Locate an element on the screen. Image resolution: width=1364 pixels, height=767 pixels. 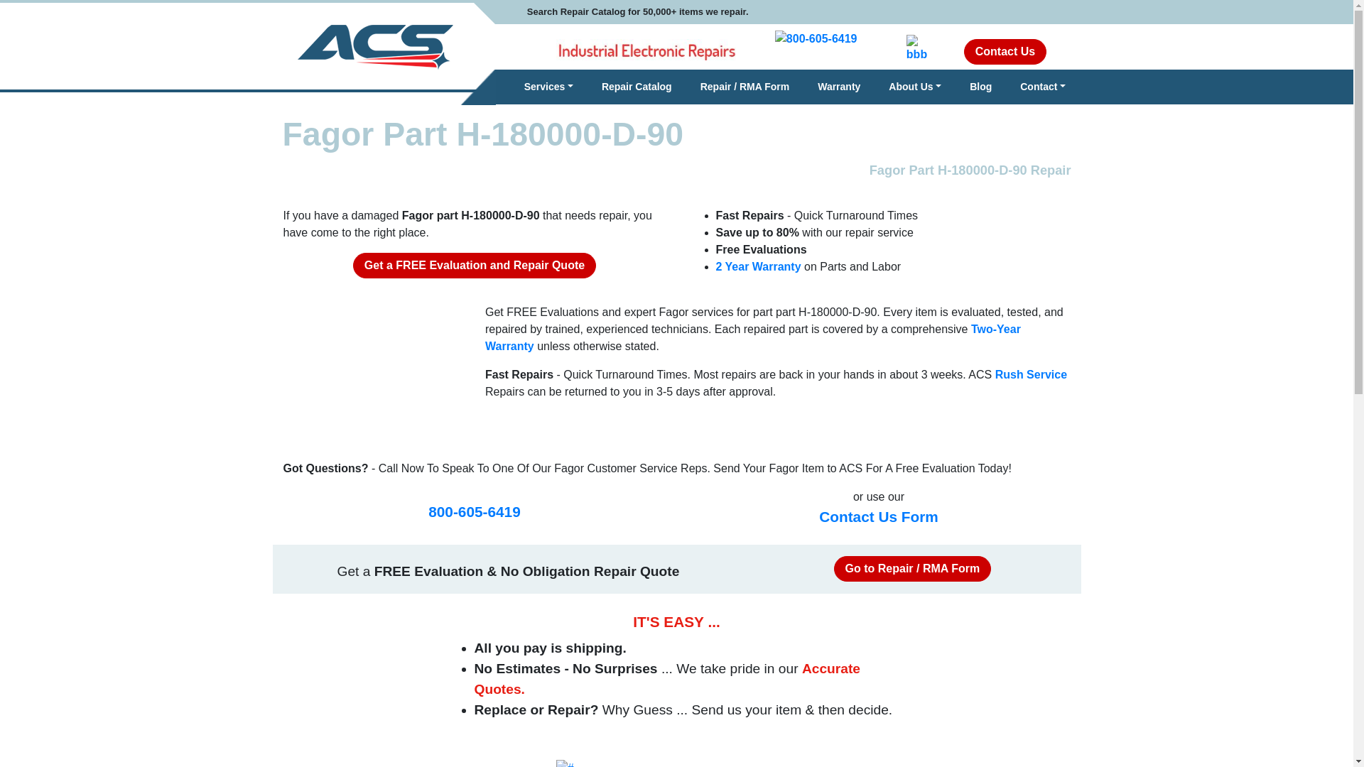
About Us is located at coordinates (915, 87).